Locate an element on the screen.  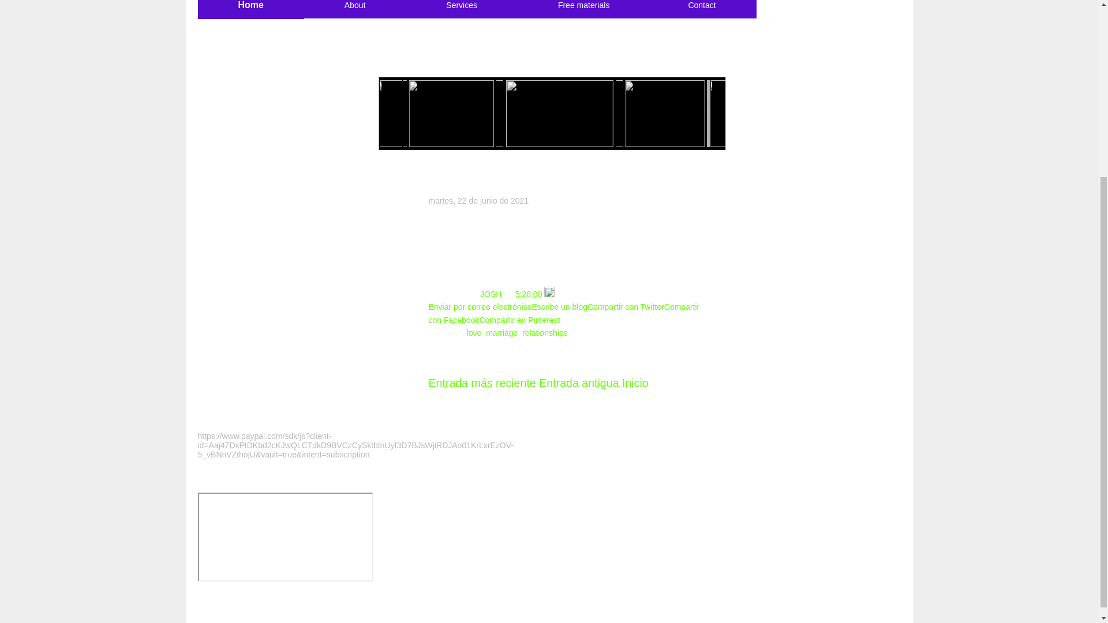
permanent link is located at coordinates (529, 294).